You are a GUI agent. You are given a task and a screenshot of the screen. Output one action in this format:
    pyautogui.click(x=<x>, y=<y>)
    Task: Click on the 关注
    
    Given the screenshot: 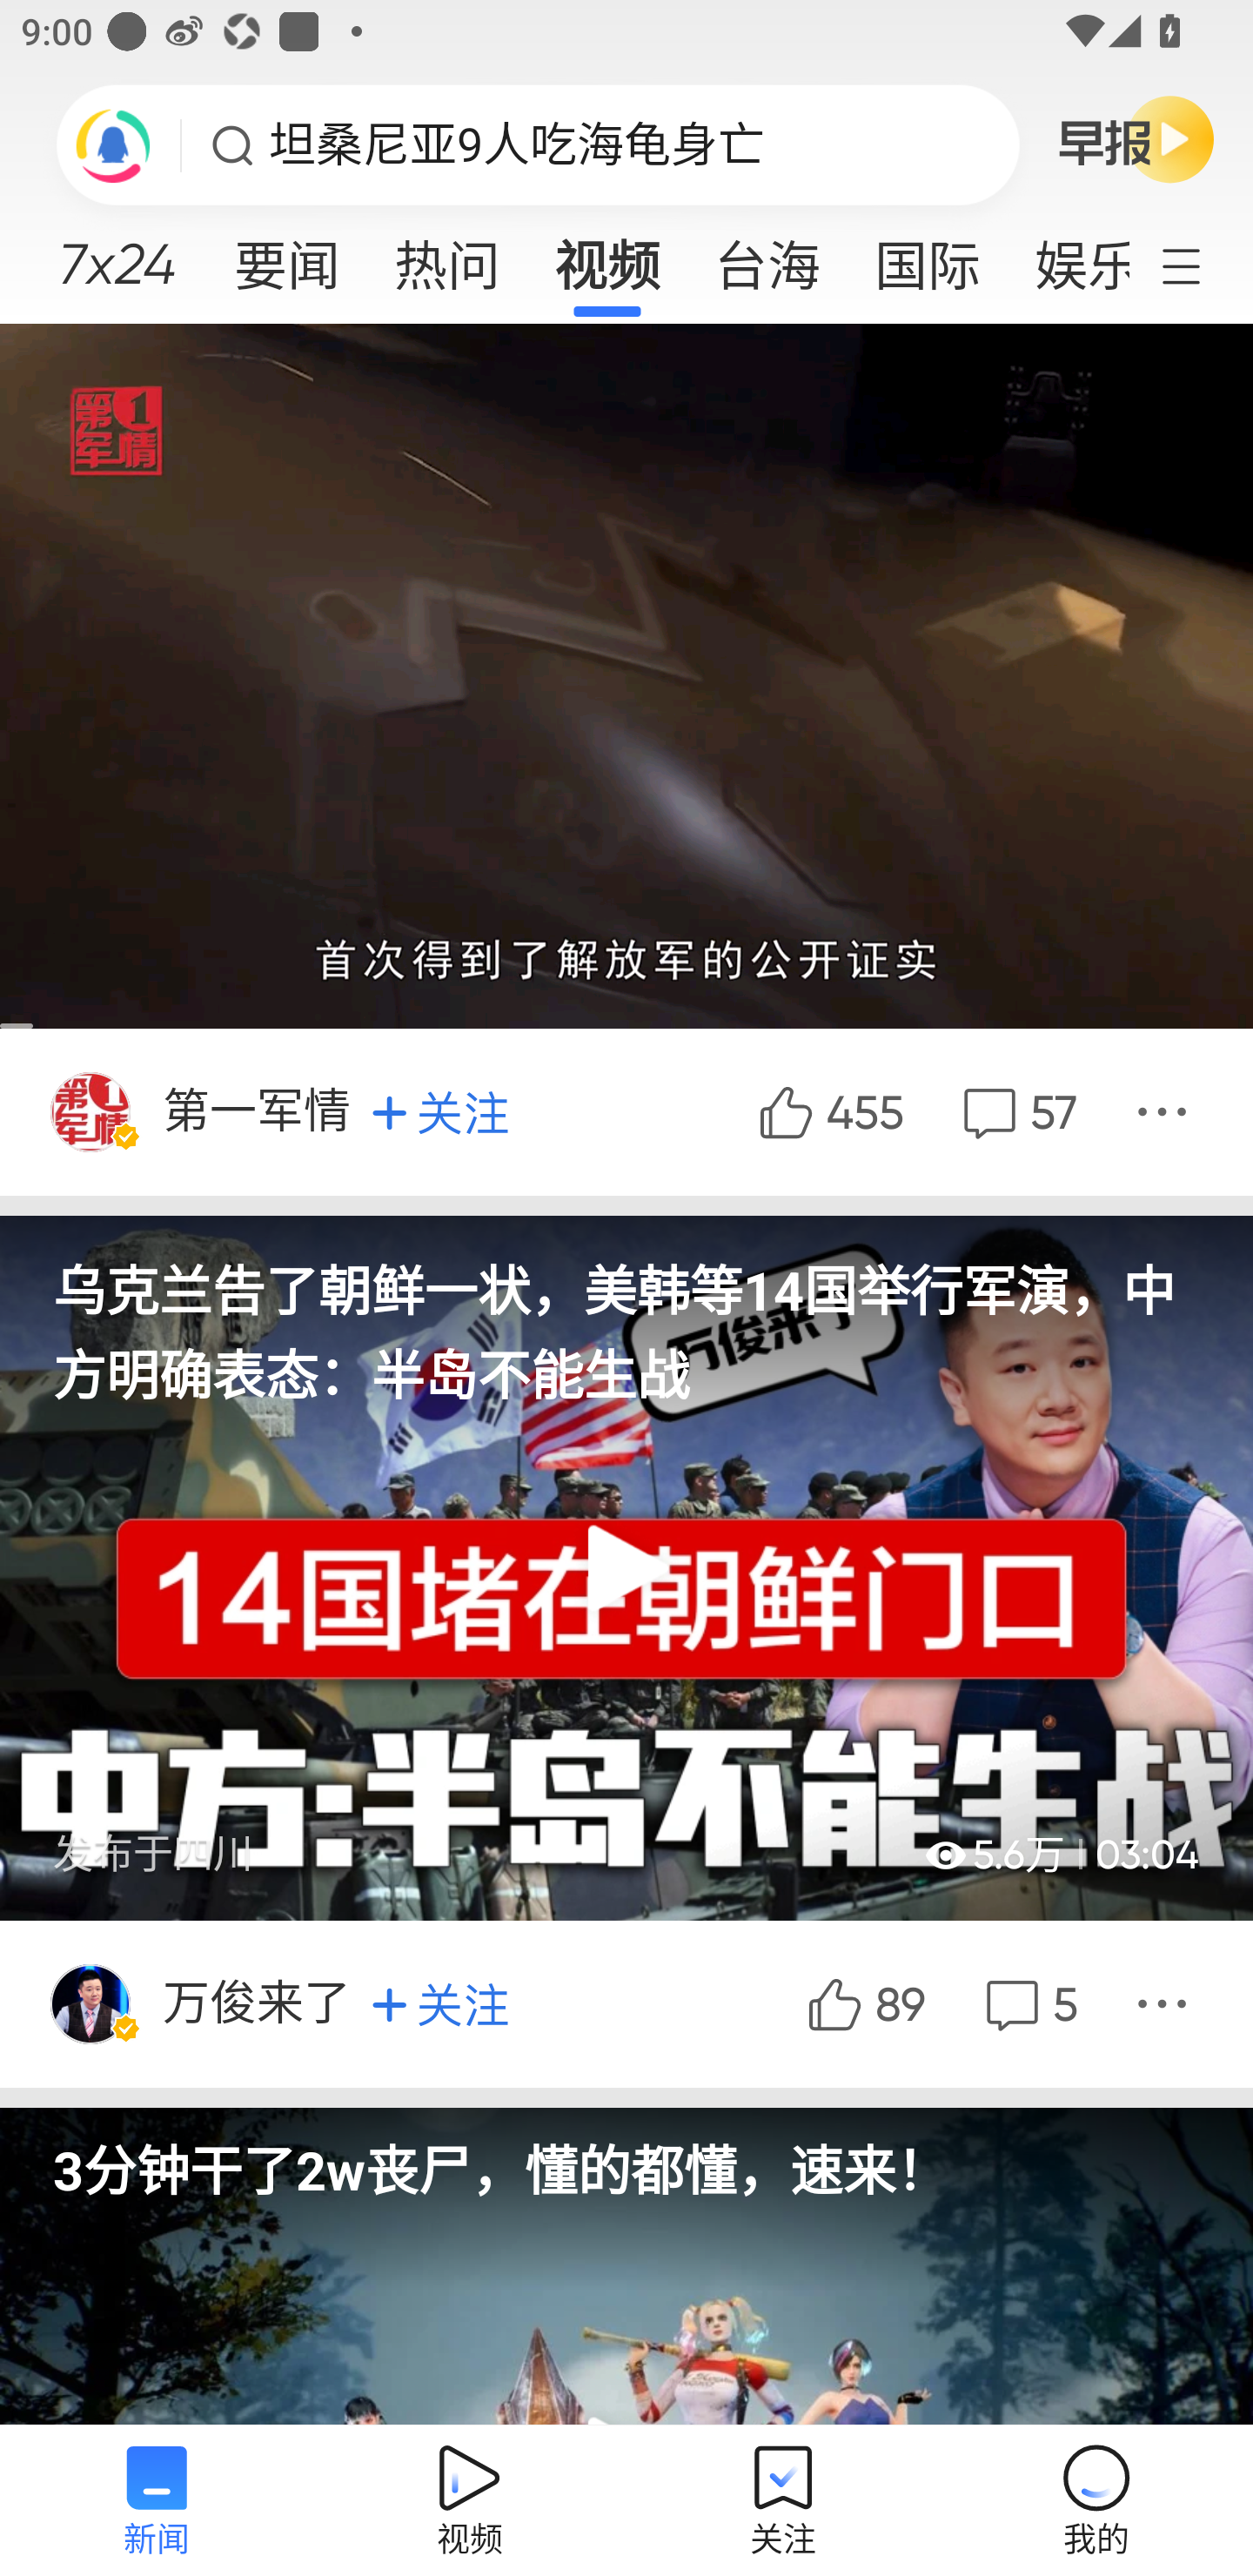 What is the action you would take?
    pyautogui.click(x=440, y=2003)
    